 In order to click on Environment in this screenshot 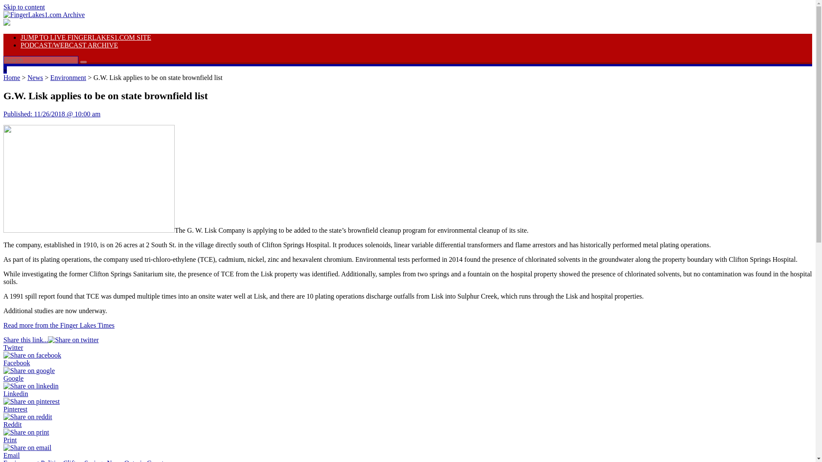, I will do `click(68, 77)`.